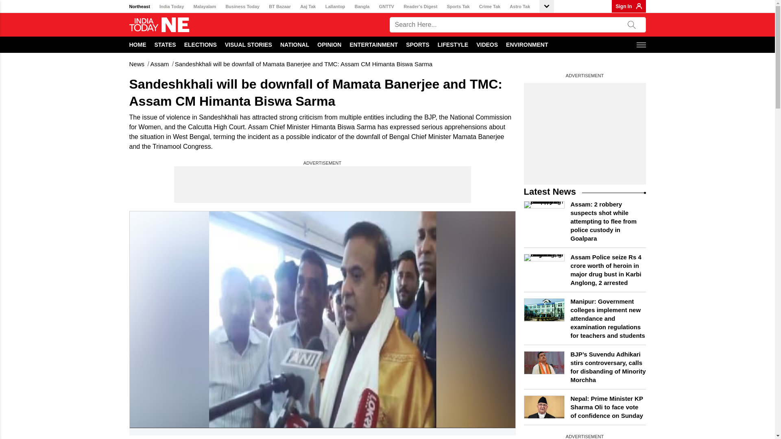 This screenshot has width=781, height=439. What do you see at coordinates (279, 7) in the screenshot?
I see `BT Bazaar` at bounding box center [279, 7].